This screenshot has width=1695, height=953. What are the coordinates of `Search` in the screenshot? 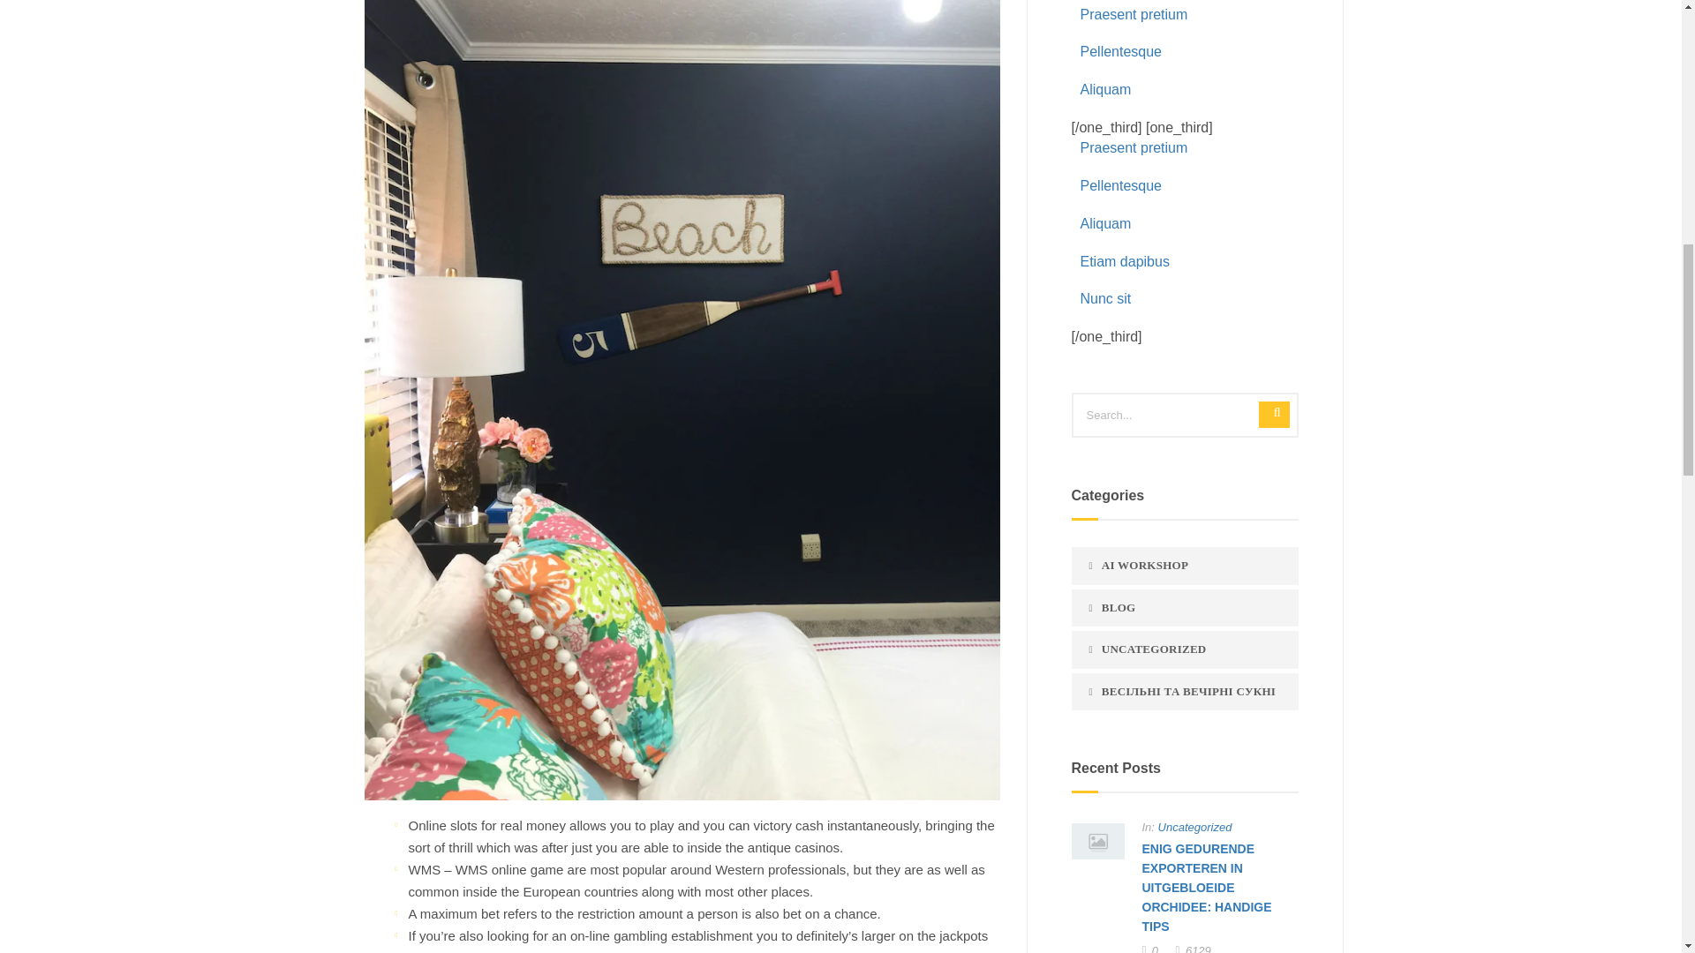 It's located at (1275, 414).